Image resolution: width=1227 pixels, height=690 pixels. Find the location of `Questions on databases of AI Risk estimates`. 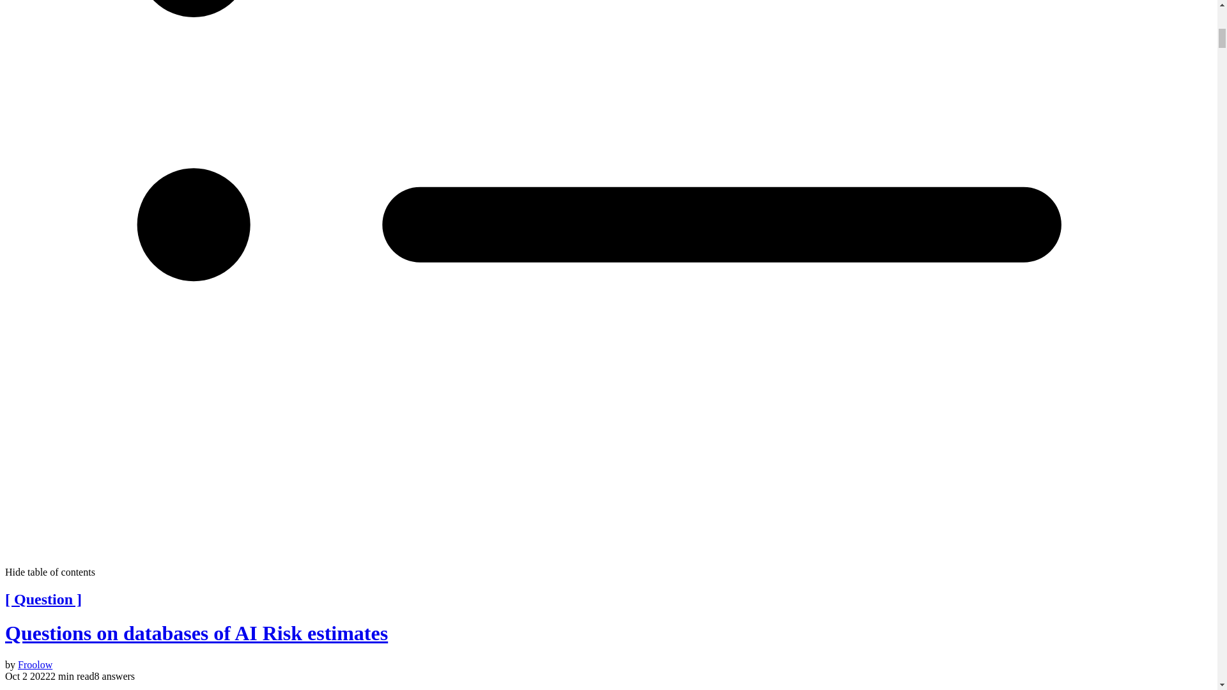

Questions on databases of AI Risk estimates is located at coordinates (196, 632).